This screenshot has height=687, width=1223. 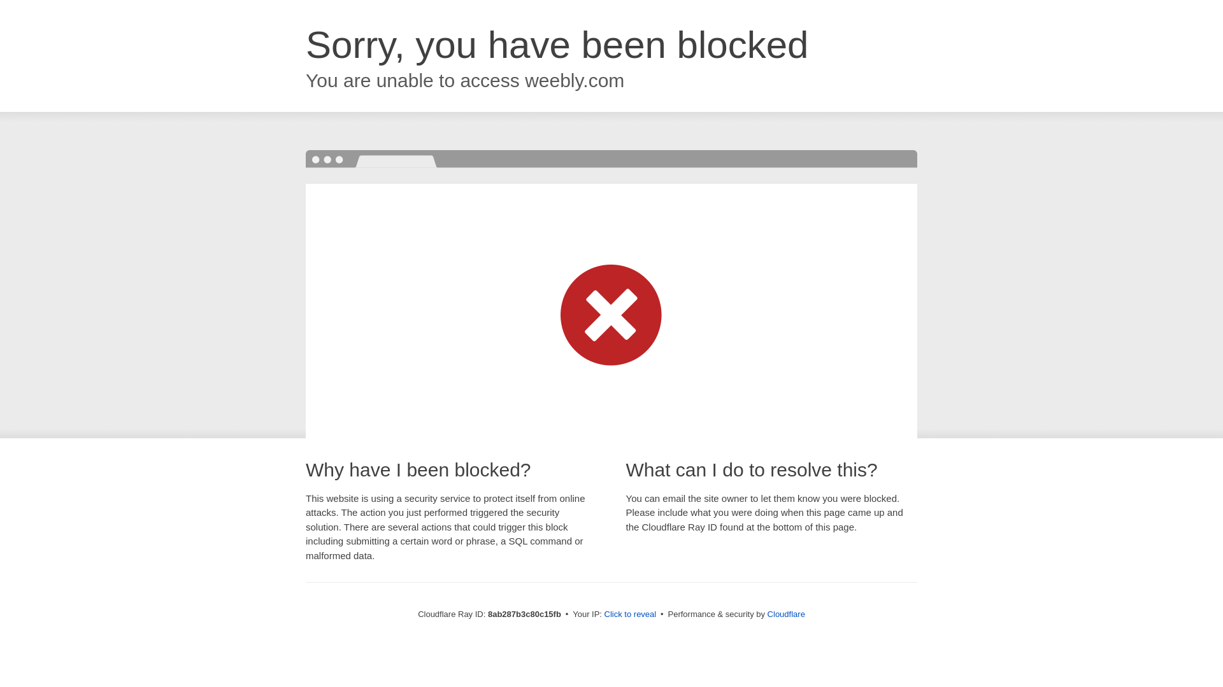 I want to click on Cloudflare, so click(x=786, y=614).